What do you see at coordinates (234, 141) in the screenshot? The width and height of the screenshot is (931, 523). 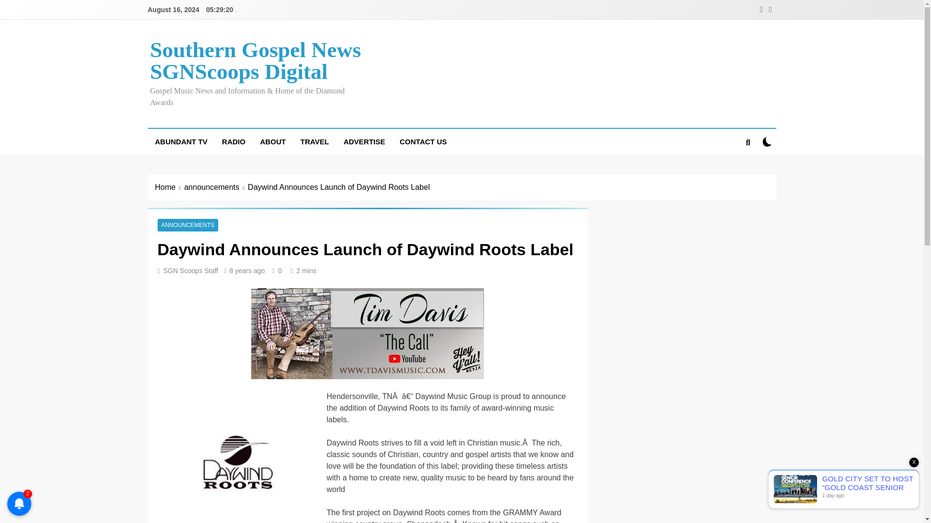 I see `RADIO` at bounding box center [234, 141].